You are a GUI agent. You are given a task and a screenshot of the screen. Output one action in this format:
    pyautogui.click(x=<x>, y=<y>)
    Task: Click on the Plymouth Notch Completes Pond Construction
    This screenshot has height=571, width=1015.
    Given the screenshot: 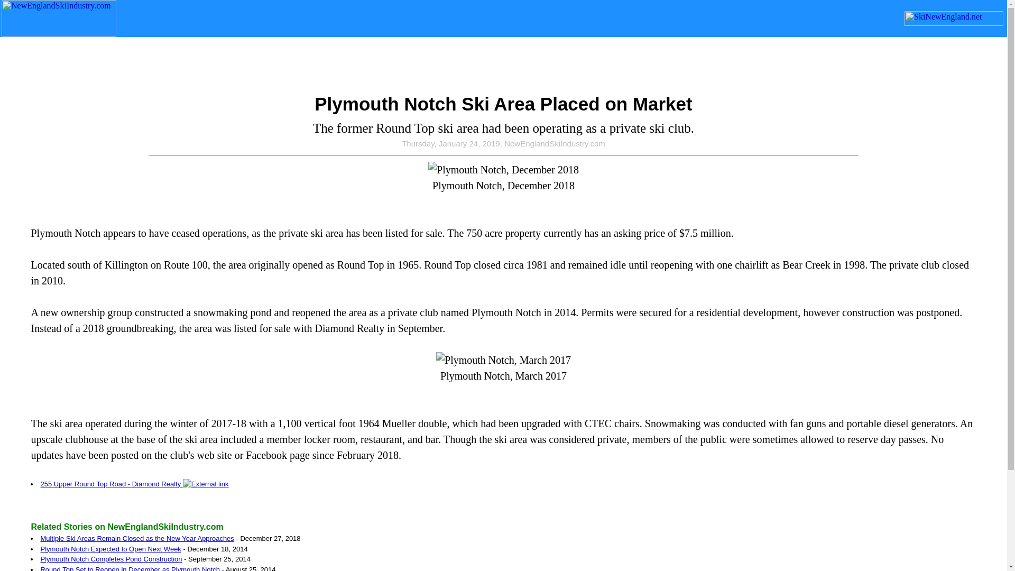 What is the action you would take?
    pyautogui.click(x=111, y=558)
    